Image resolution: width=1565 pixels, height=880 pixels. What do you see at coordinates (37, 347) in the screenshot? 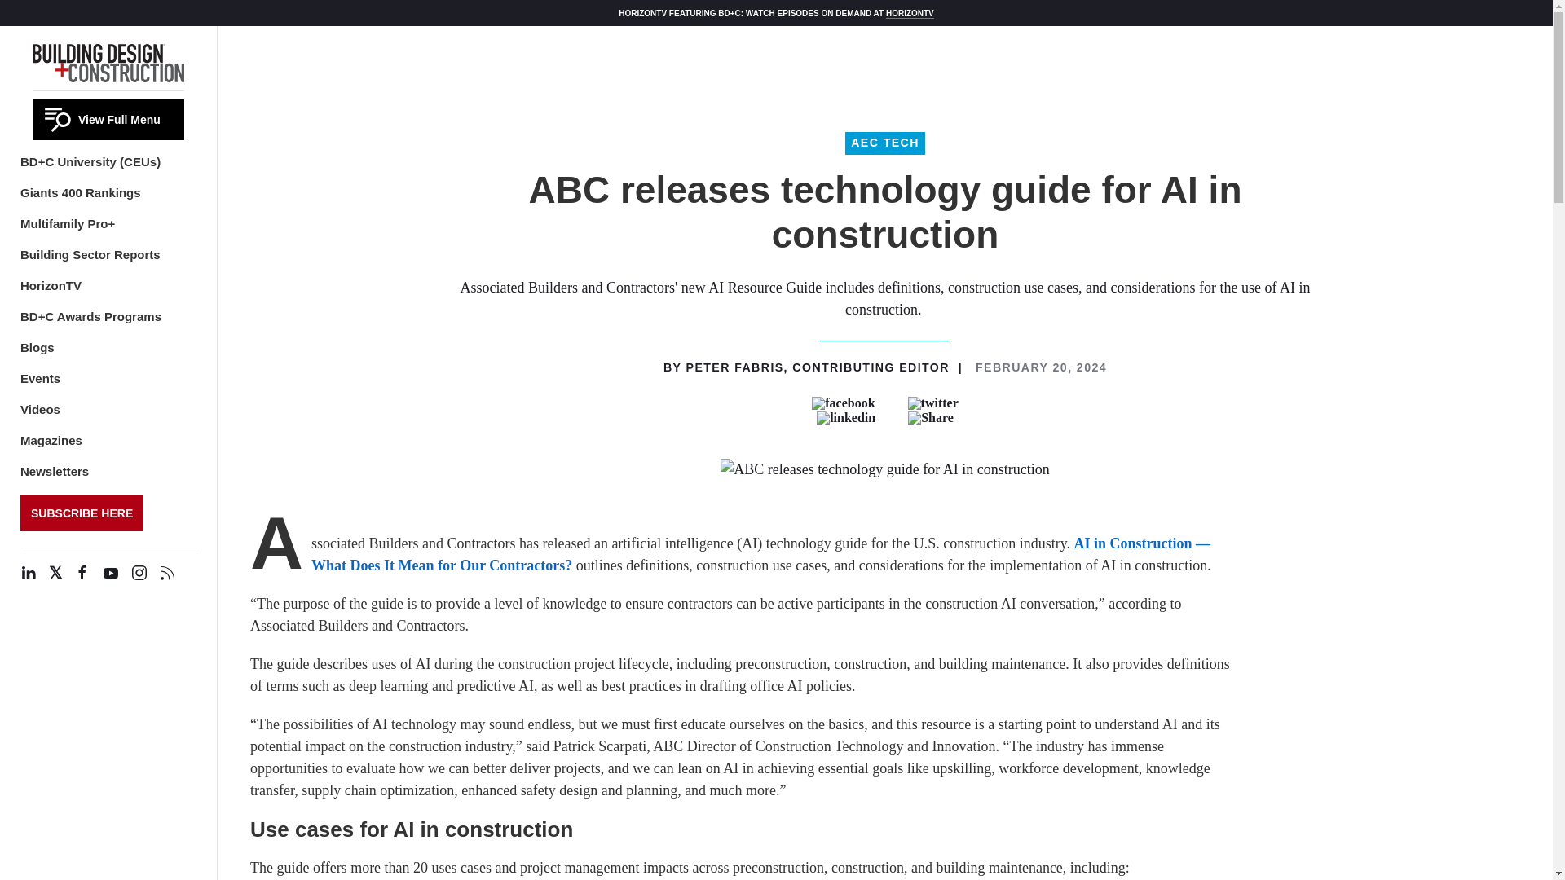
I see `Blogs` at bounding box center [37, 347].